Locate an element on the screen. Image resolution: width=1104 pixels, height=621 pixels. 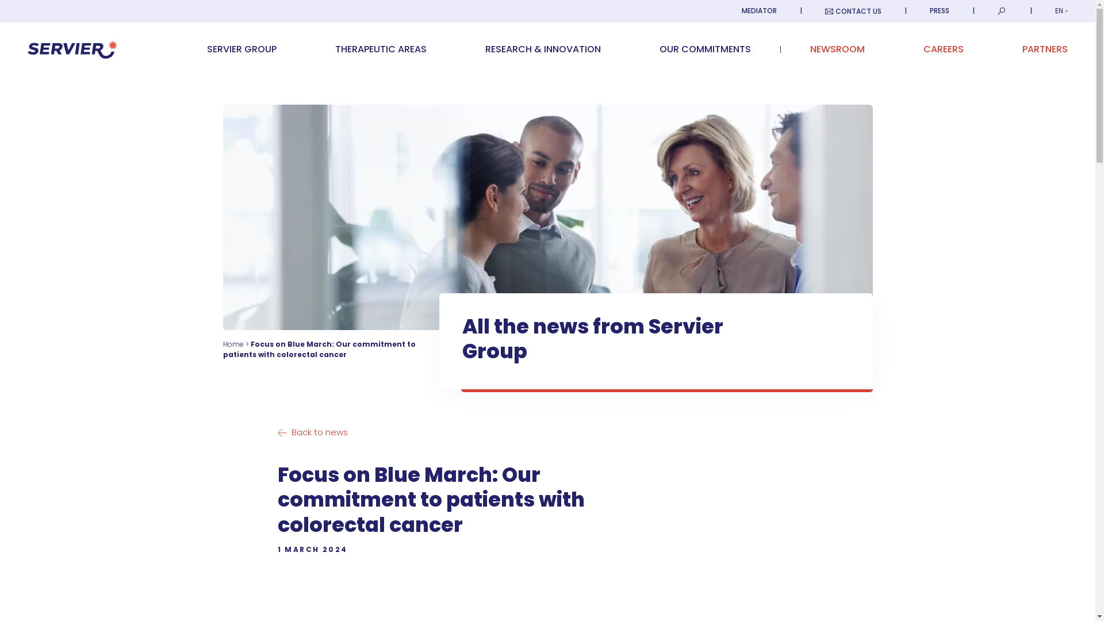
PRESS is located at coordinates (940, 10).